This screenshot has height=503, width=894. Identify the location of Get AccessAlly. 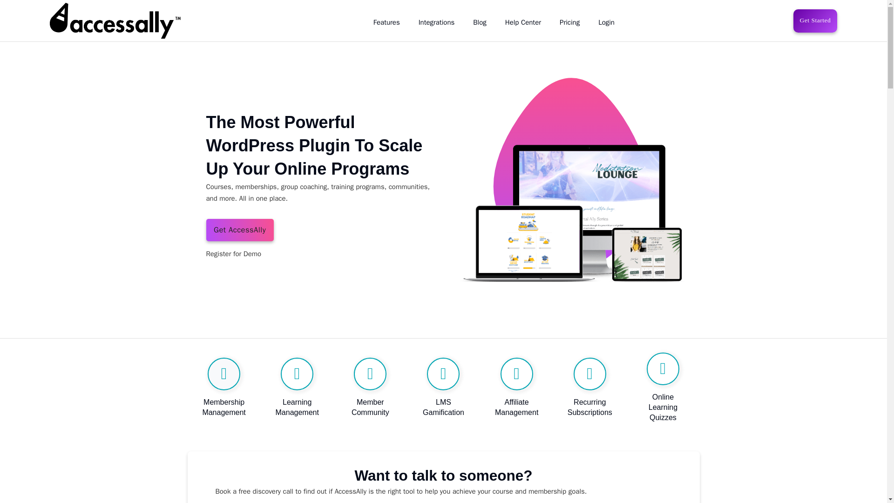
(239, 230).